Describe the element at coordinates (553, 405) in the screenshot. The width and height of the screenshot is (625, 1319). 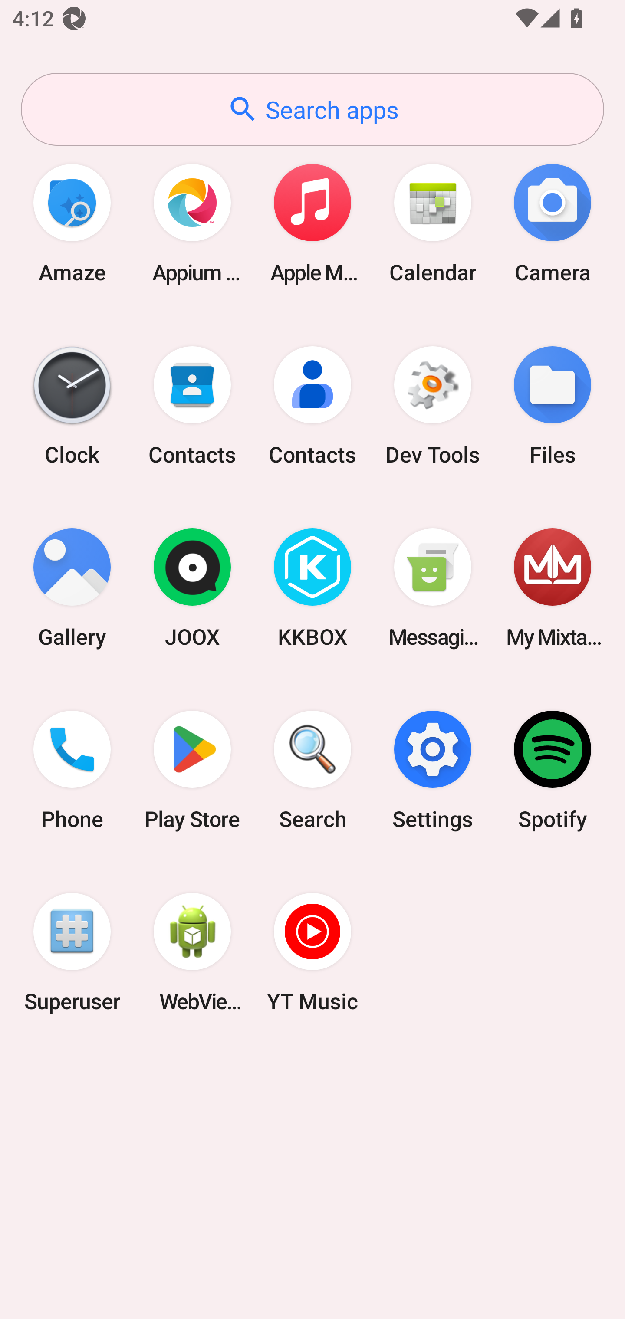
I see `Files` at that location.